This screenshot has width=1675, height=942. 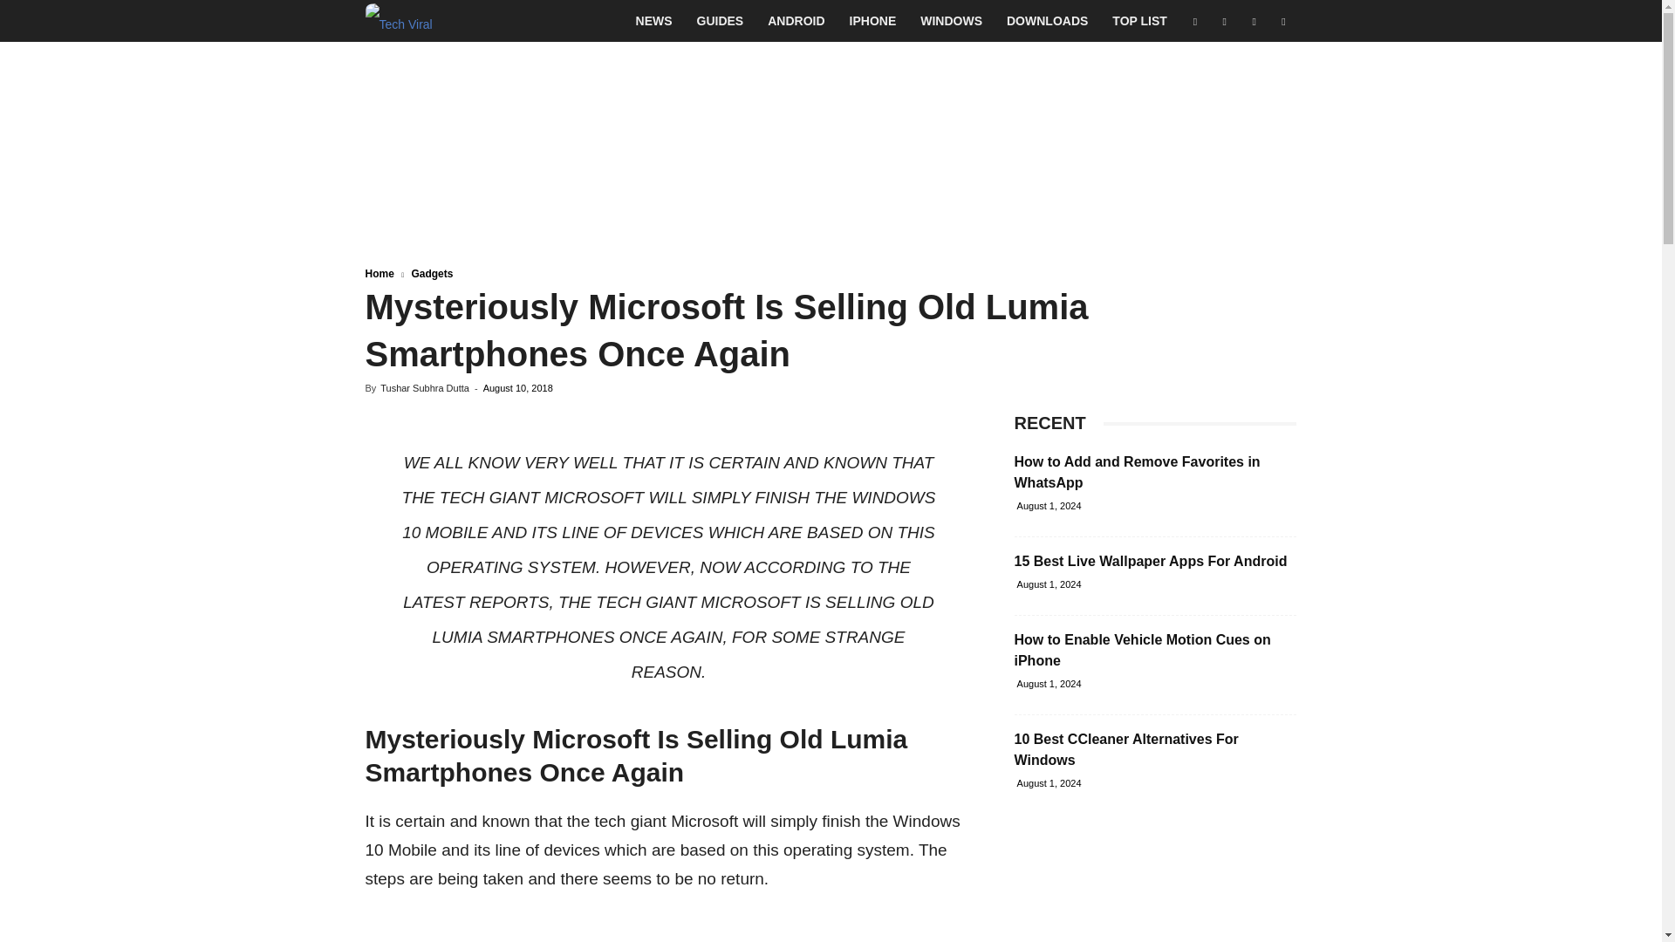 What do you see at coordinates (398, 21) in the screenshot?
I see `TechViral` at bounding box center [398, 21].